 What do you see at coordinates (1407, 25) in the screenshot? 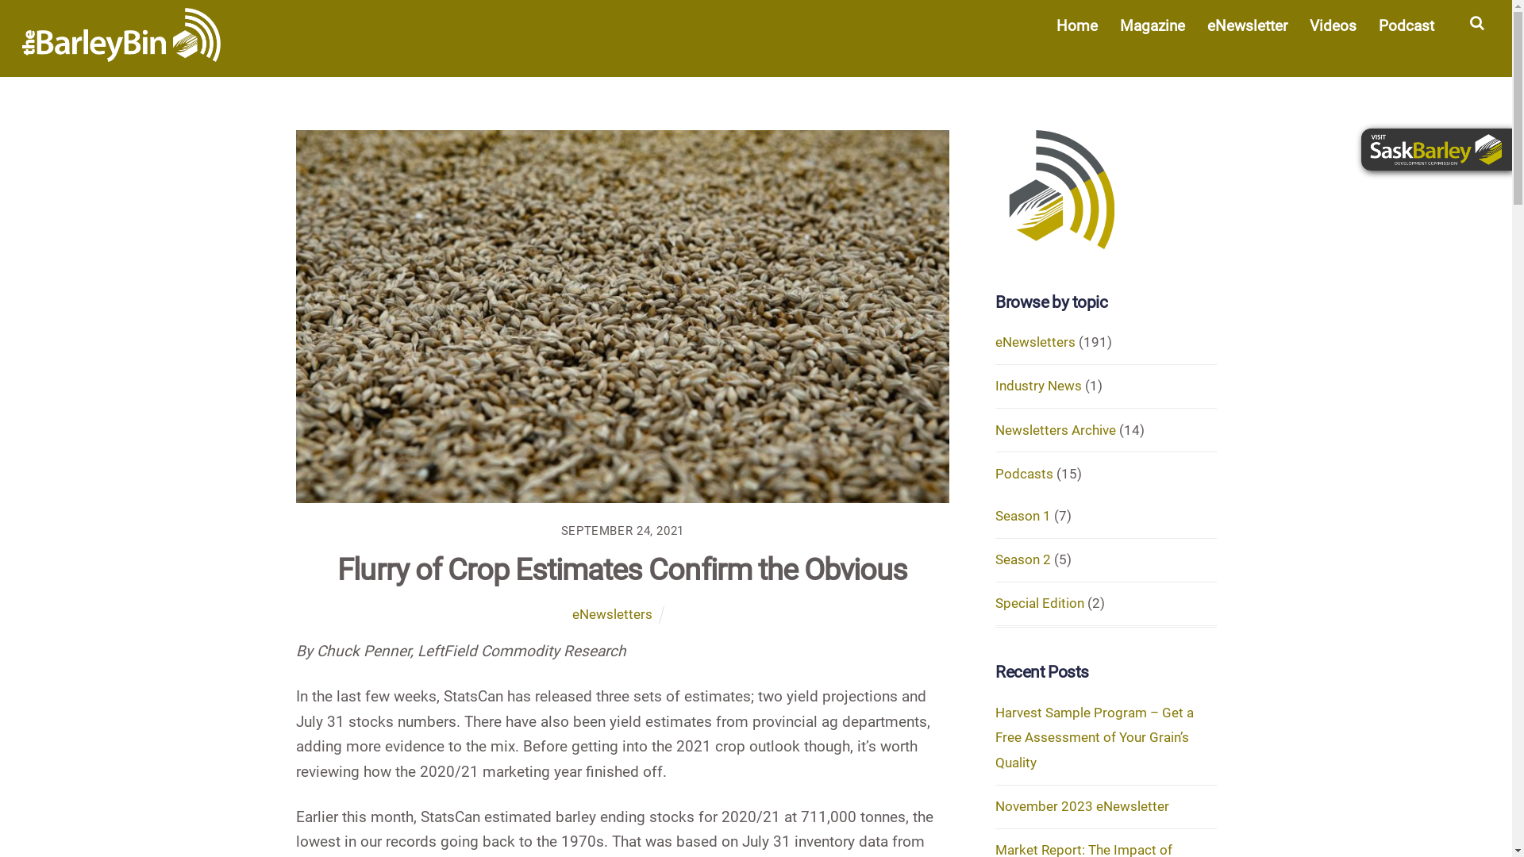
I see `Podcast` at bounding box center [1407, 25].